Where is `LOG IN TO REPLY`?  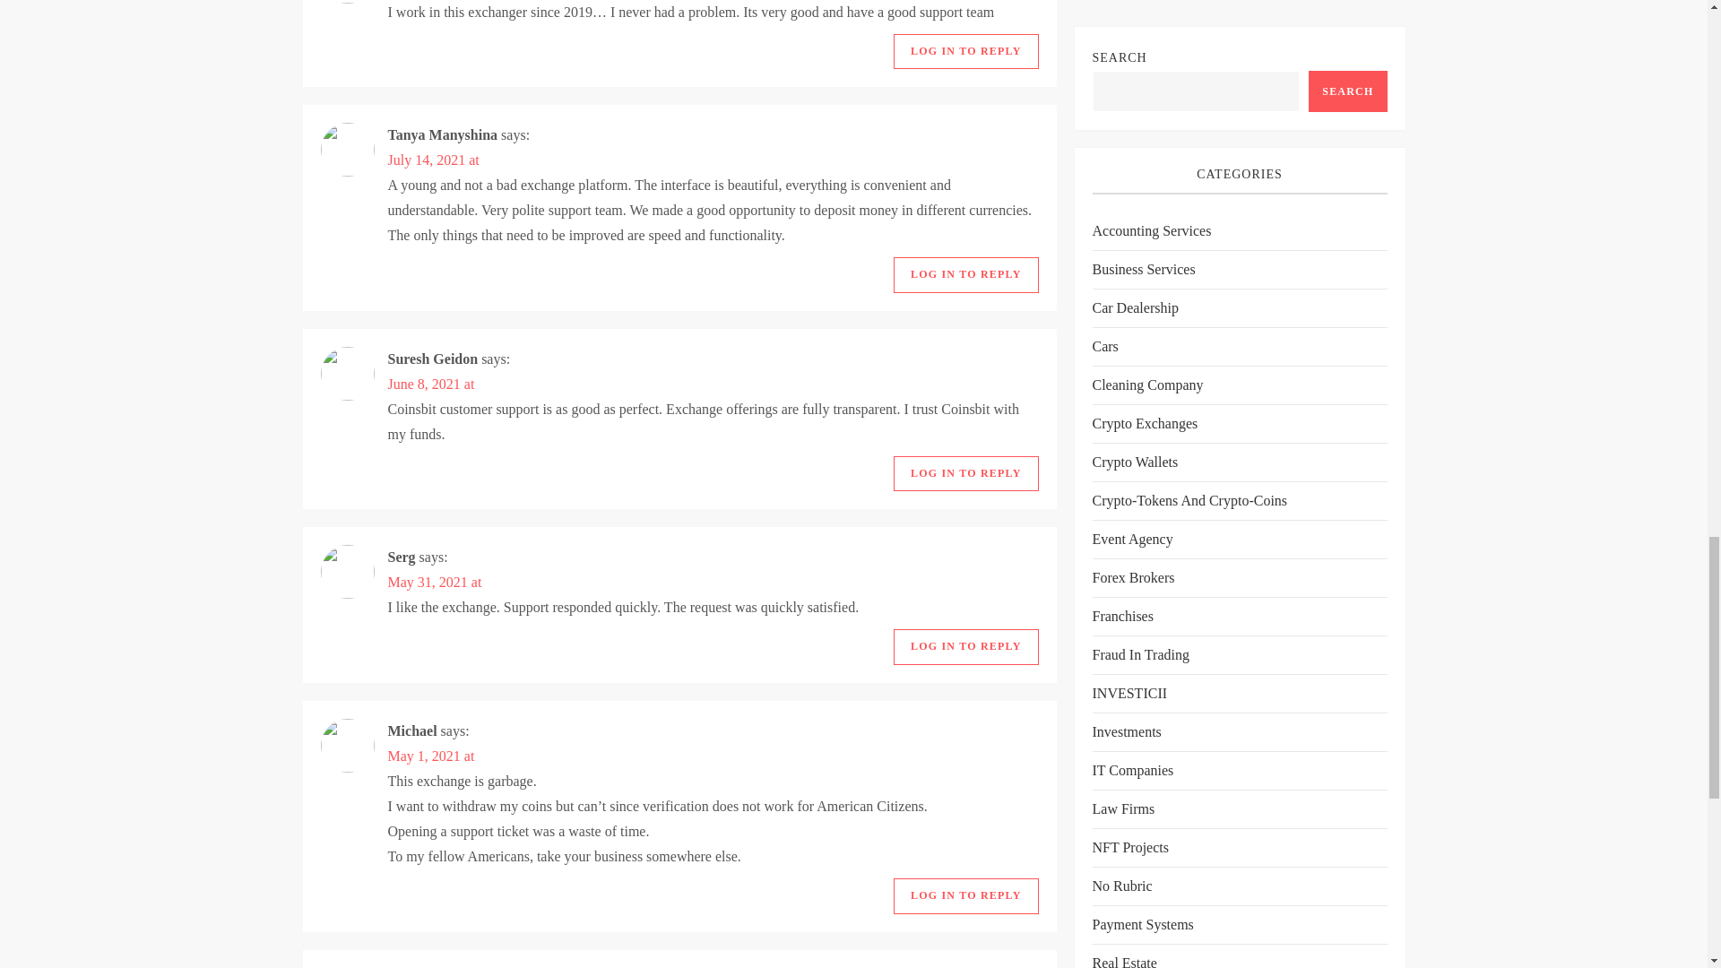
LOG IN TO REPLY is located at coordinates (964, 51).